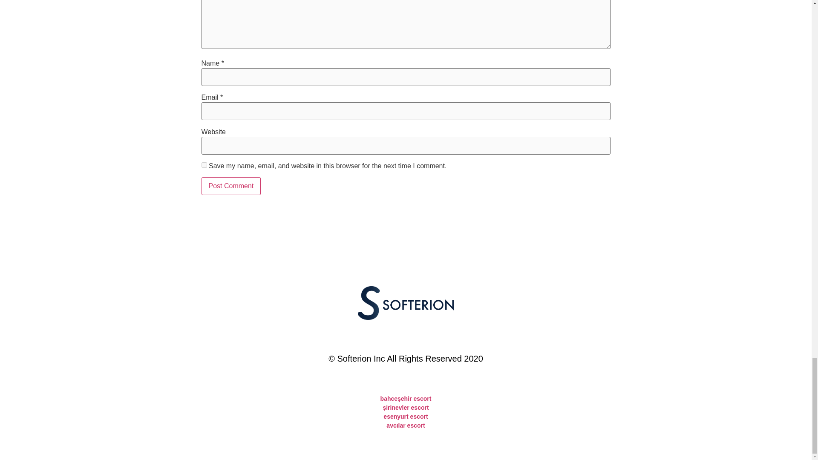  What do you see at coordinates (406, 417) in the screenshot?
I see `esenyurt escort` at bounding box center [406, 417].